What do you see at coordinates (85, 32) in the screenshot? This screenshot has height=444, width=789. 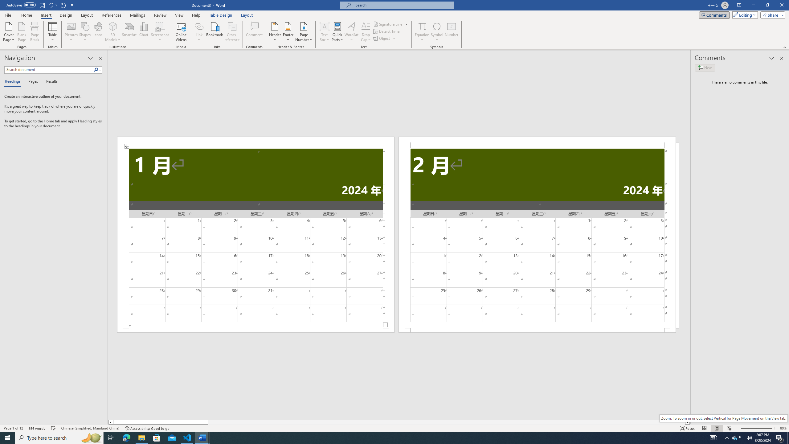 I see `Shapes` at bounding box center [85, 32].